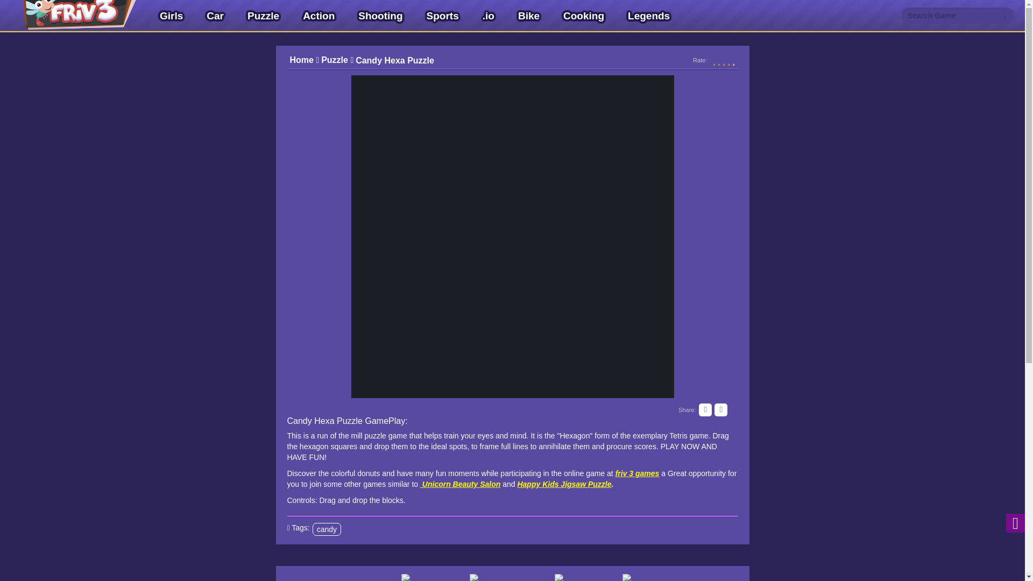  Describe the element at coordinates (489, 16) in the screenshot. I see `.io` at that location.